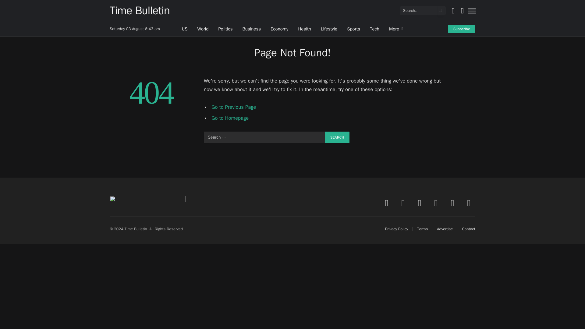 The image size is (585, 329). Describe the element at coordinates (140, 10) in the screenshot. I see `Time Bulletin` at that location.